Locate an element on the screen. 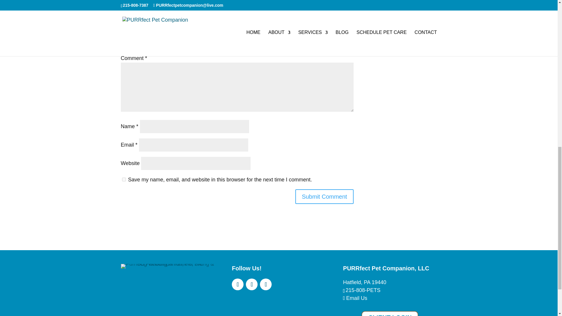 The height and width of the screenshot is (316, 562). Follow on Yelp is located at coordinates (252, 284).